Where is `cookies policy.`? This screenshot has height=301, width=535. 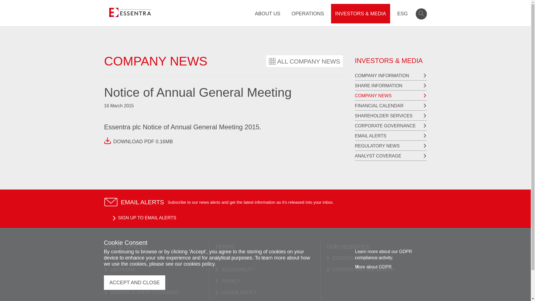 cookies policy. is located at coordinates (200, 264).